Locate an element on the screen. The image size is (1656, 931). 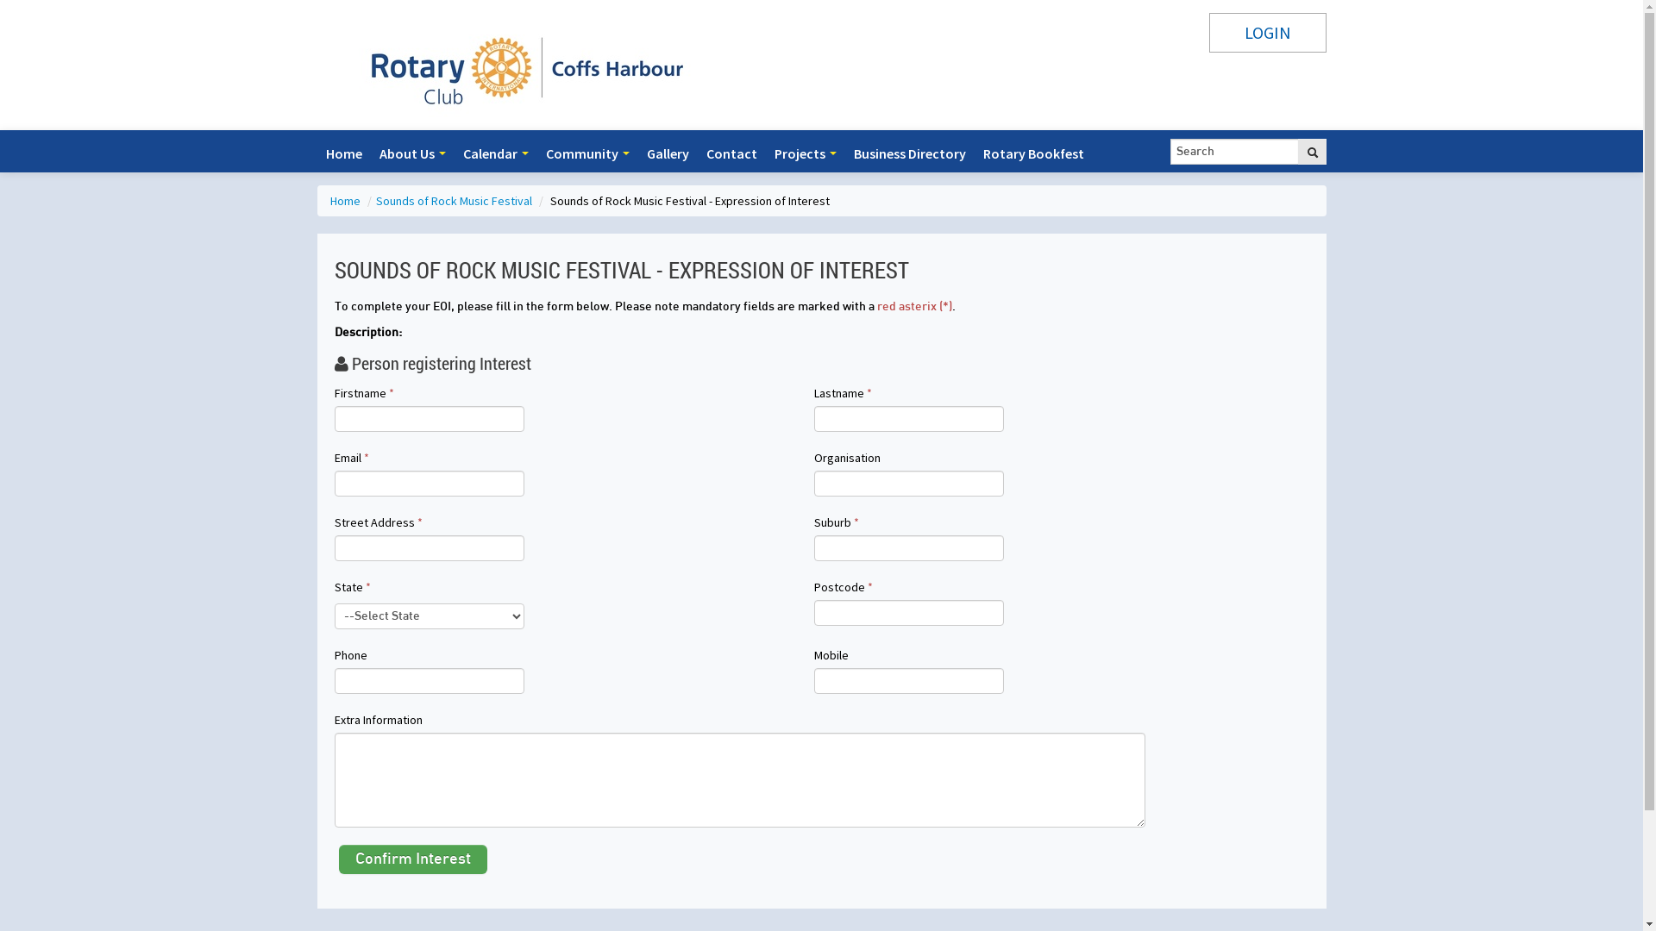
Rotary Bookfest is located at coordinates (1033, 153).